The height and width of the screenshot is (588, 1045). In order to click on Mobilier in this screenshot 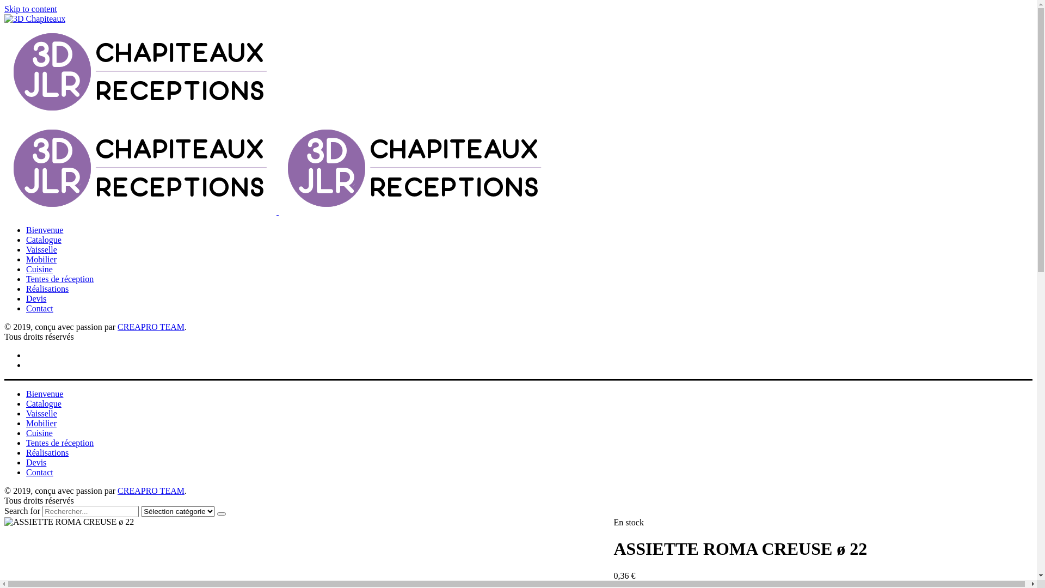, I will do `click(41, 259)`.